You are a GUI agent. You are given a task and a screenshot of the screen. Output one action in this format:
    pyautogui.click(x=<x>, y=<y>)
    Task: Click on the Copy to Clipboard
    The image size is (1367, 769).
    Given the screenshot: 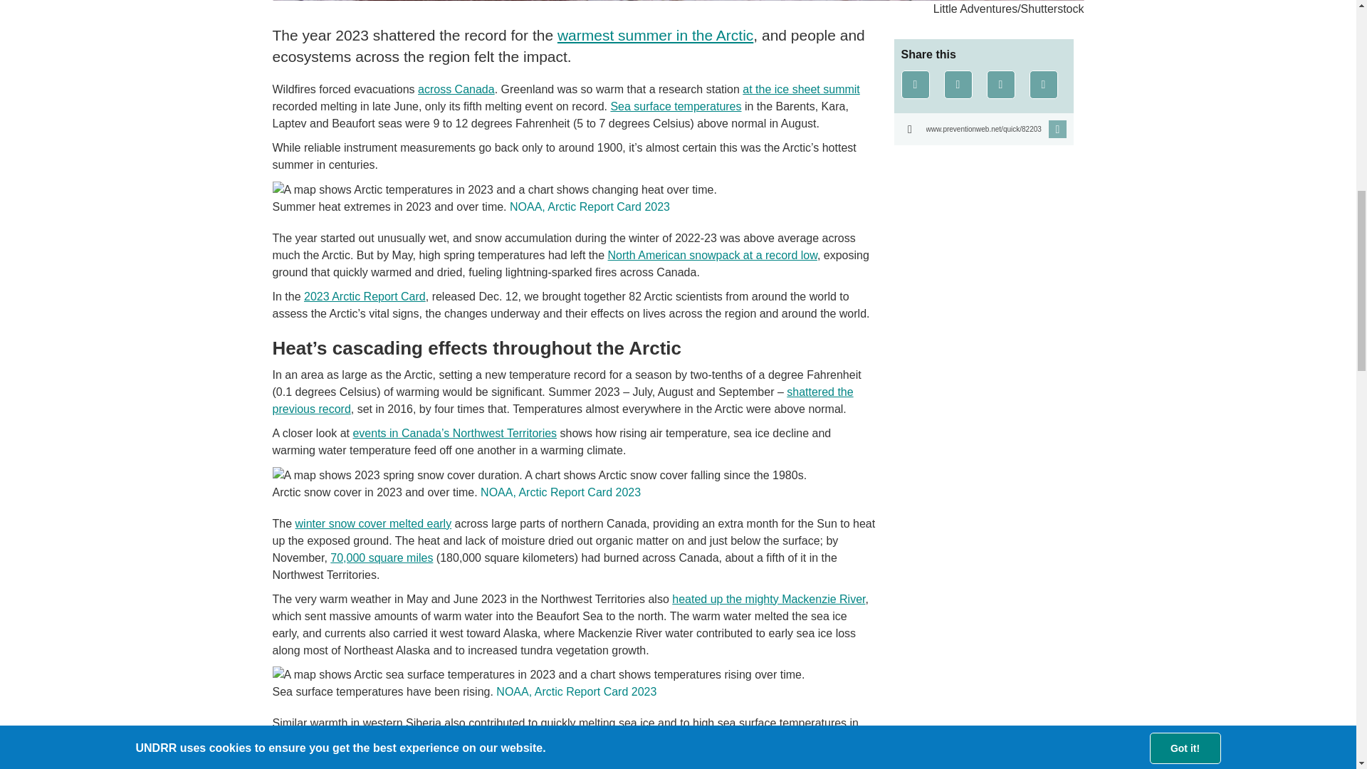 What is the action you would take?
    pyautogui.click(x=983, y=129)
    